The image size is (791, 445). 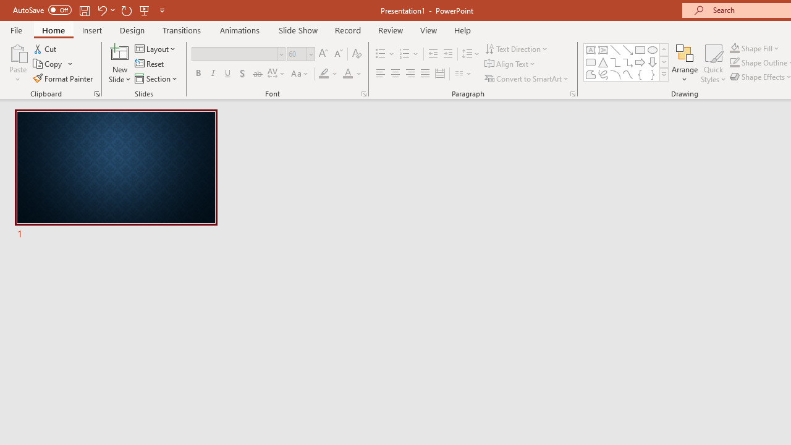 What do you see at coordinates (734, 63) in the screenshot?
I see `Shape Outline Blue, Accent 1` at bounding box center [734, 63].